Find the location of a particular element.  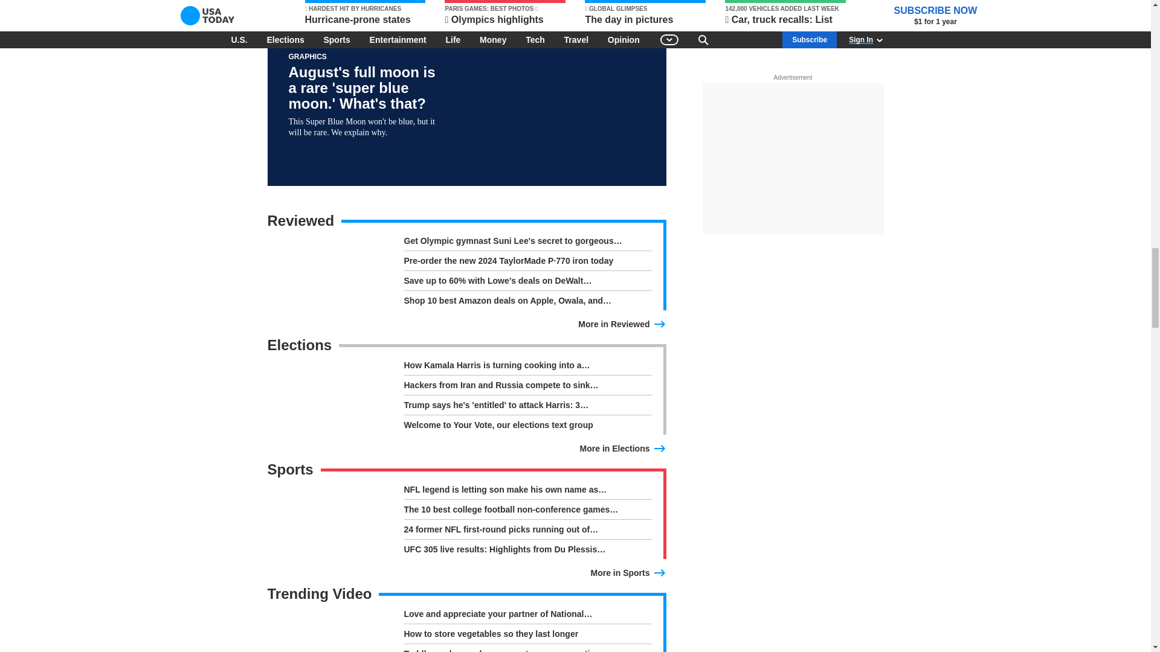

How Kamala Harris is turning cooking into a political tool is located at coordinates (527, 368).